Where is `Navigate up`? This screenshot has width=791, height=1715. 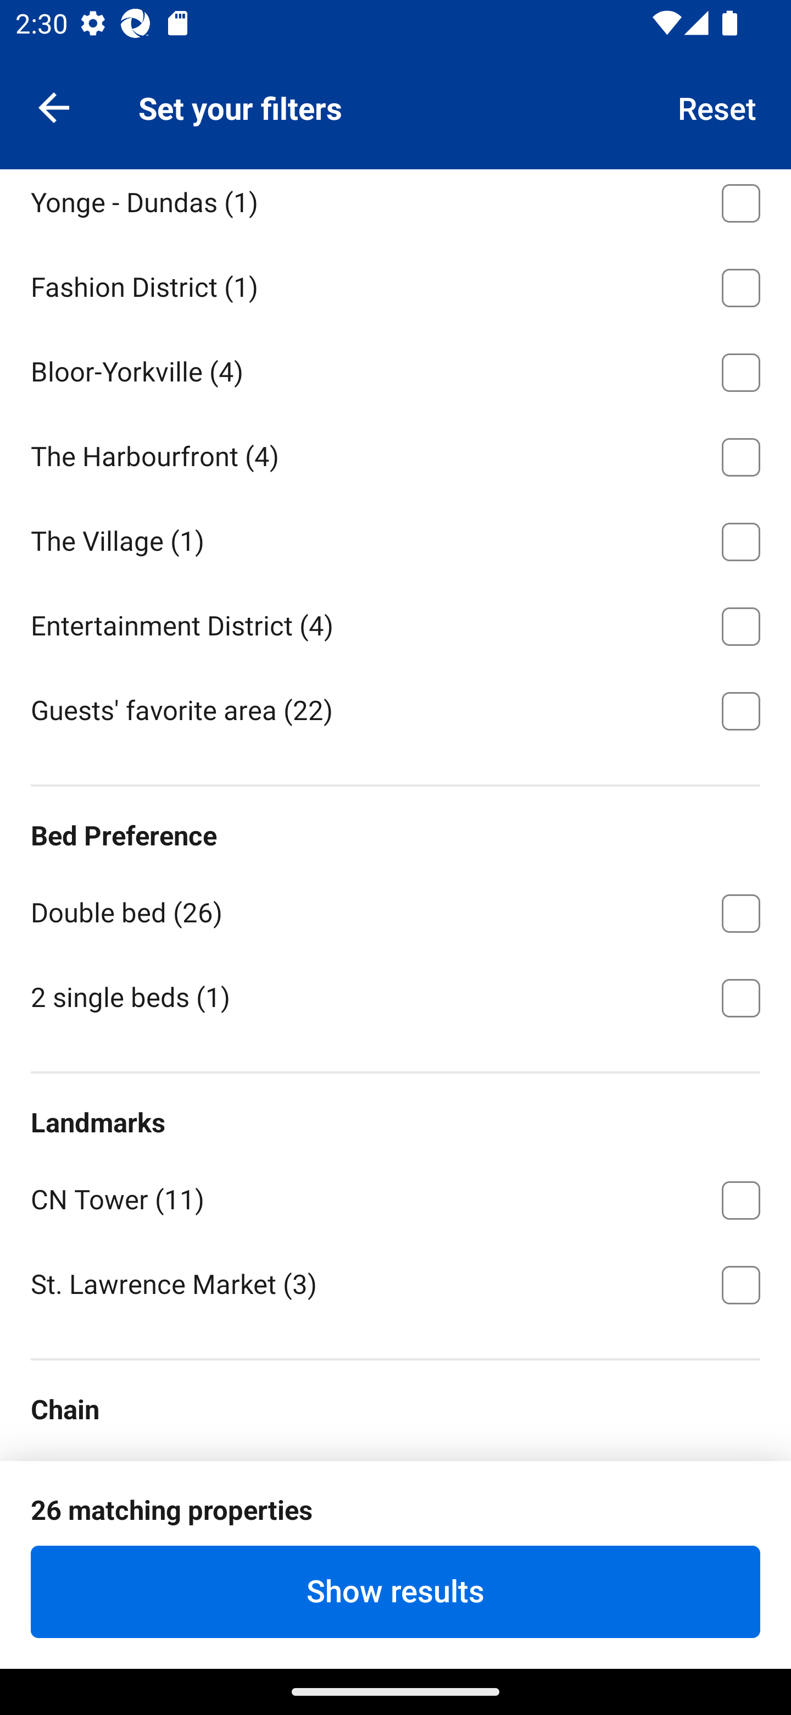 Navigate up is located at coordinates (54, 107).